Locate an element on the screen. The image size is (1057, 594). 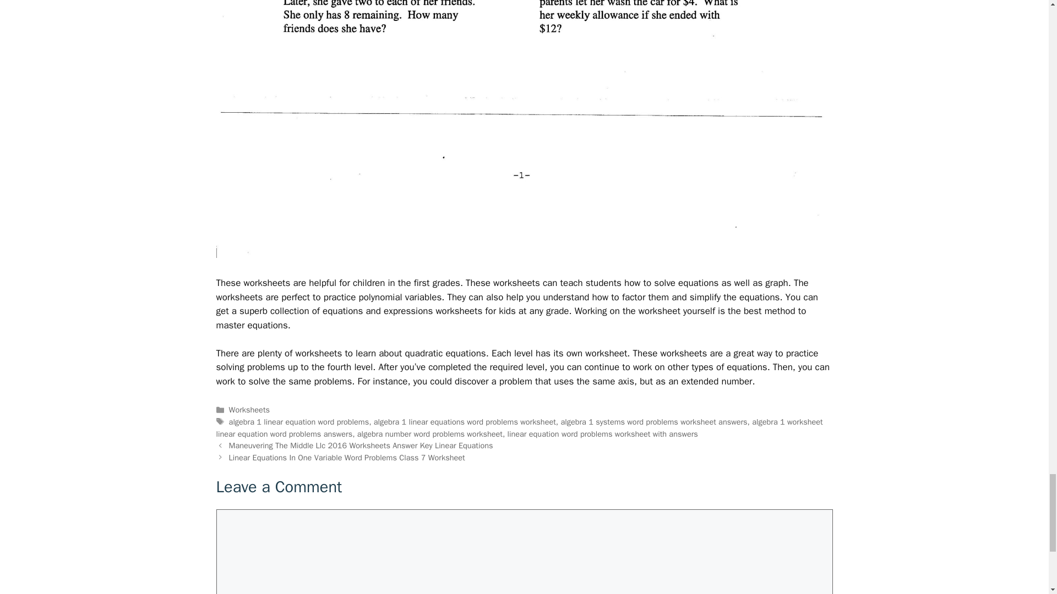
algebra 1 linear equation word problems is located at coordinates (299, 422).